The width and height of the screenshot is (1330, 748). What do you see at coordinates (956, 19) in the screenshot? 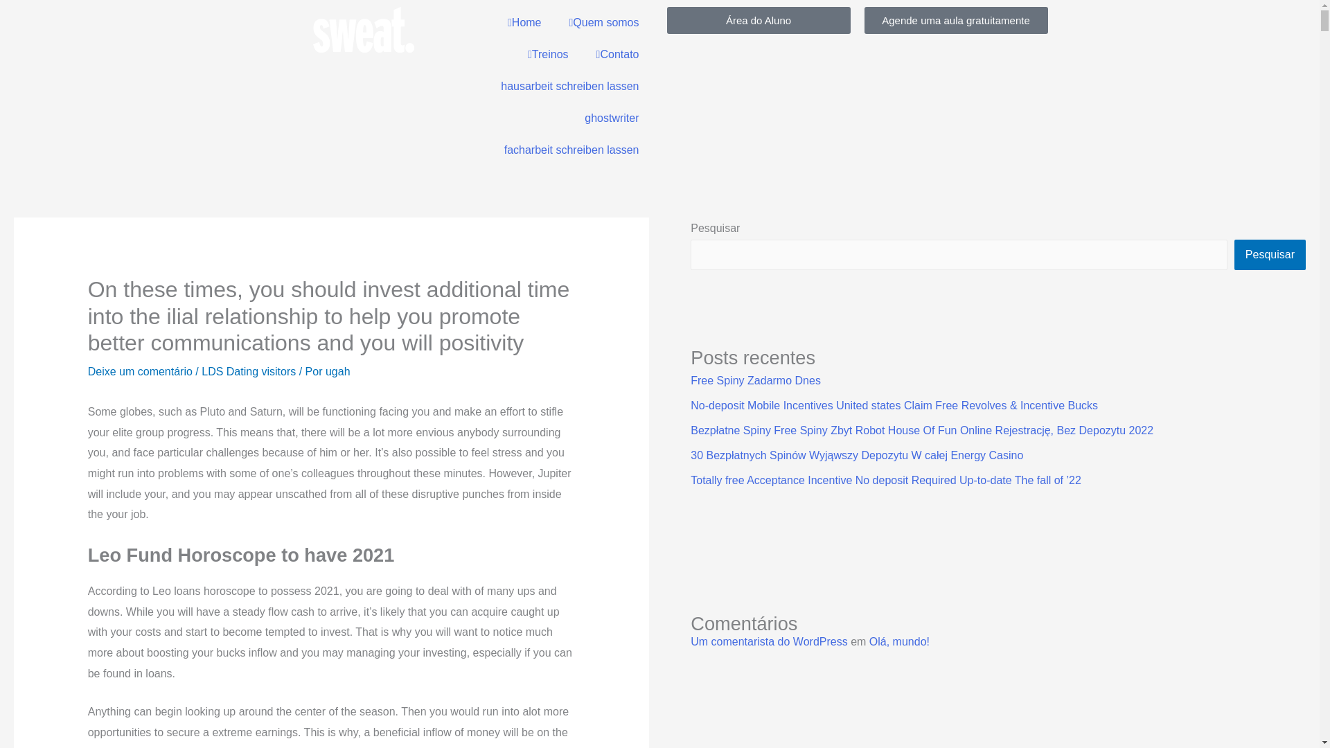
I see `Agende uma aula gratuitamente` at bounding box center [956, 19].